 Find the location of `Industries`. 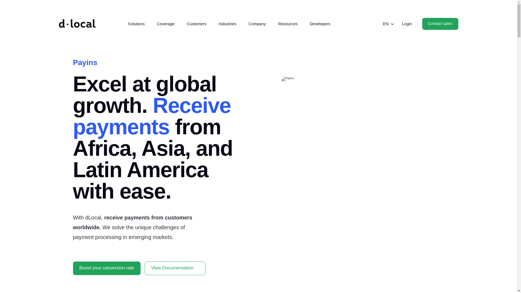

Industries is located at coordinates (227, 24).